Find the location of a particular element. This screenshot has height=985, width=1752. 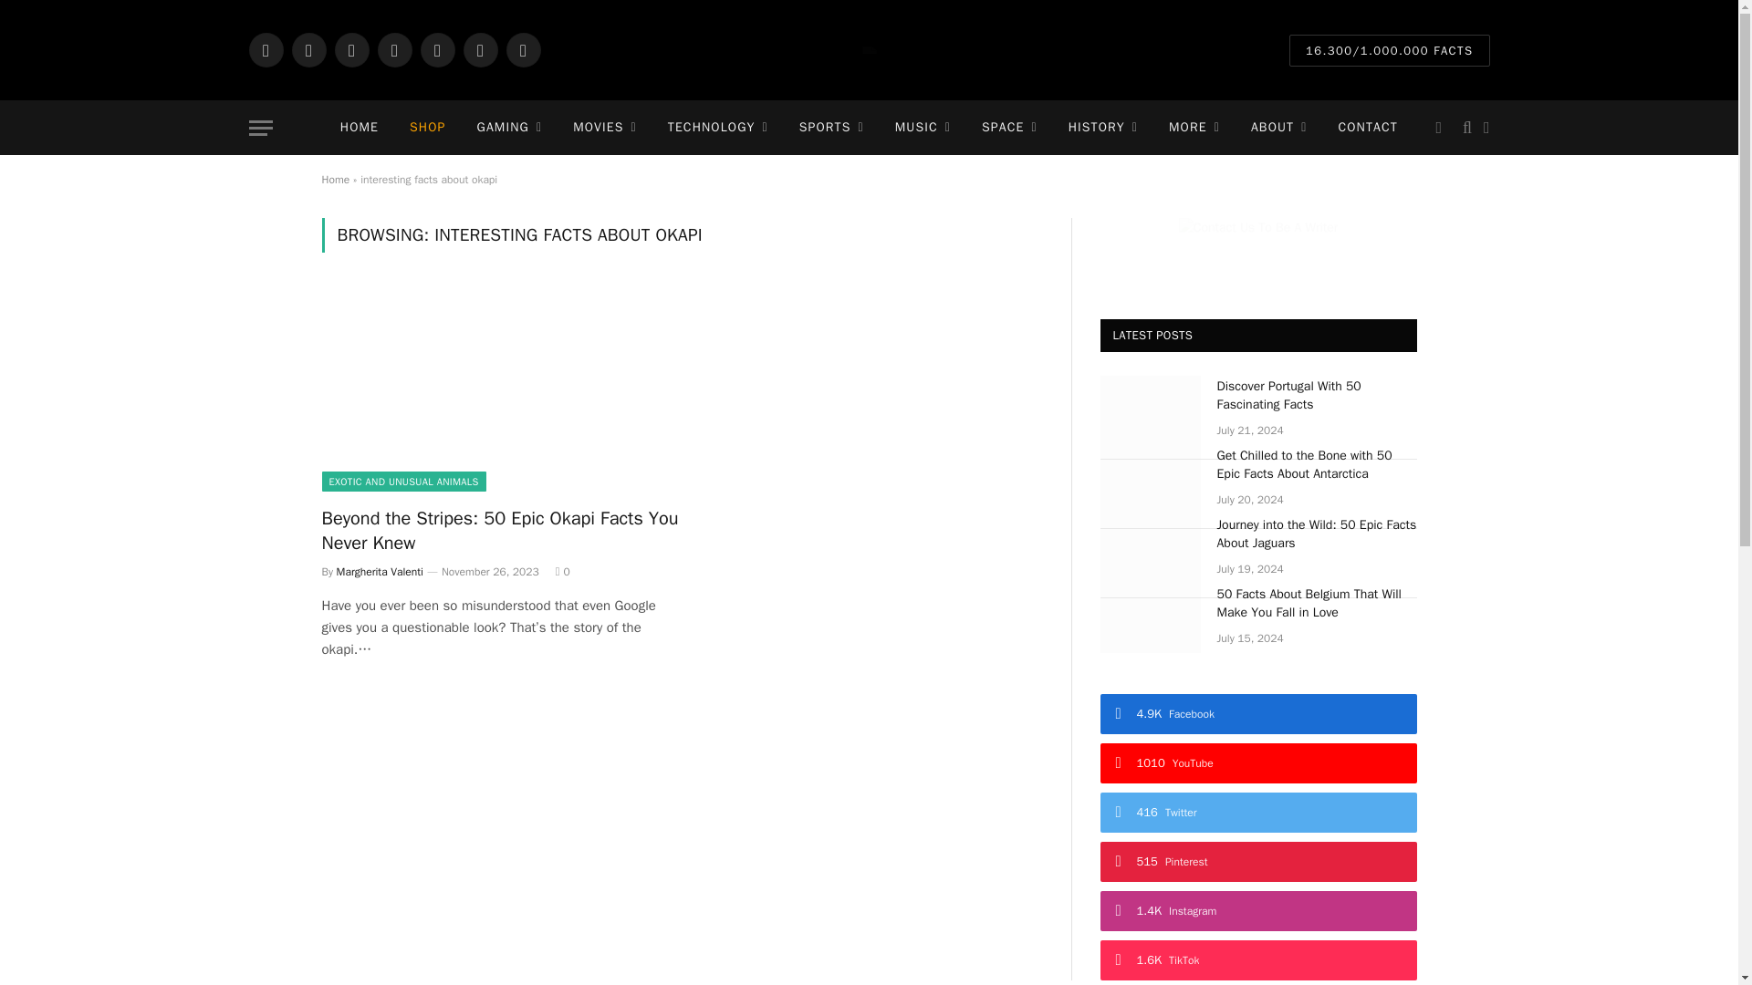

MOVIES is located at coordinates (604, 128).